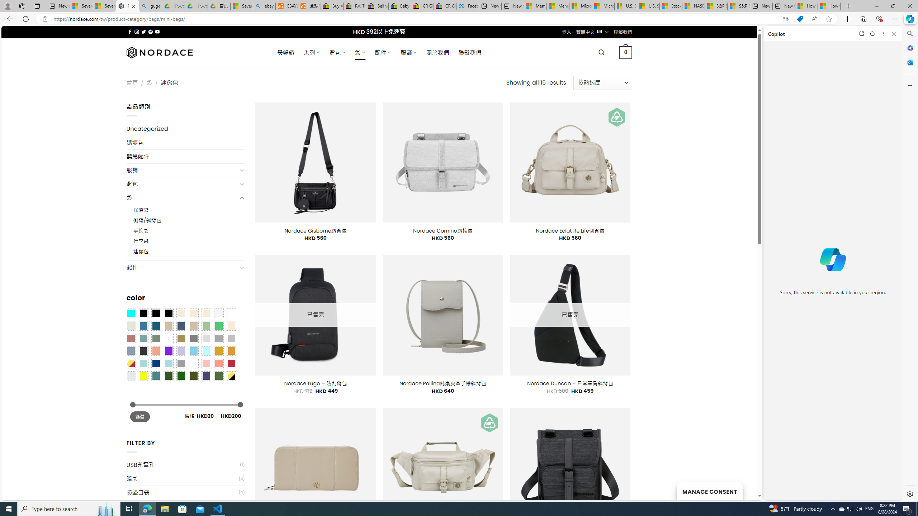 The image size is (918, 516). Describe the element at coordinates (785, 19) in the screenshot. I see `Show translate options` at that location.